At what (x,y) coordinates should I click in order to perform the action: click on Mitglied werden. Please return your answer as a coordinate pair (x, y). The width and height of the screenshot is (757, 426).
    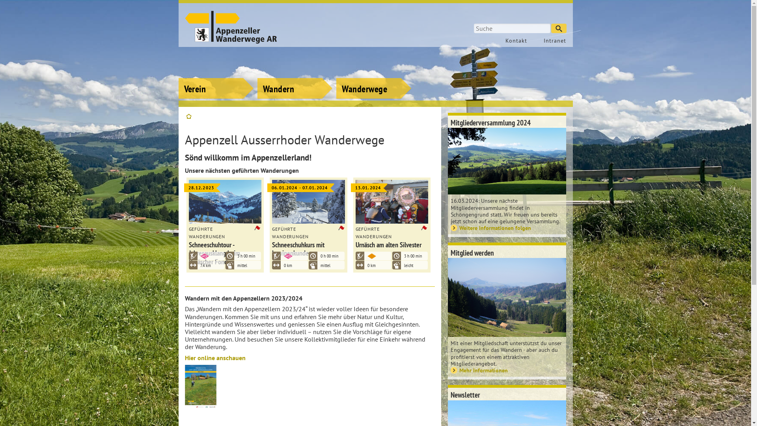
    Looking at the image, I should click on (507, 252).